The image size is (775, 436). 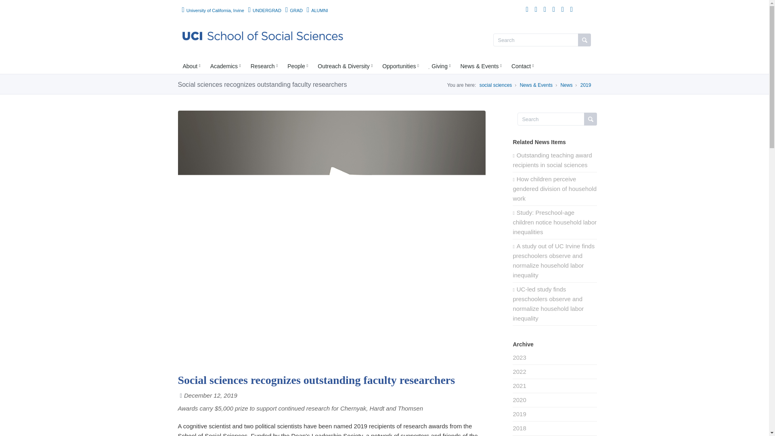 What do you see at coordinates (542, 40) in the screenshot?
I see `Search` at bounding box center [542, 40].